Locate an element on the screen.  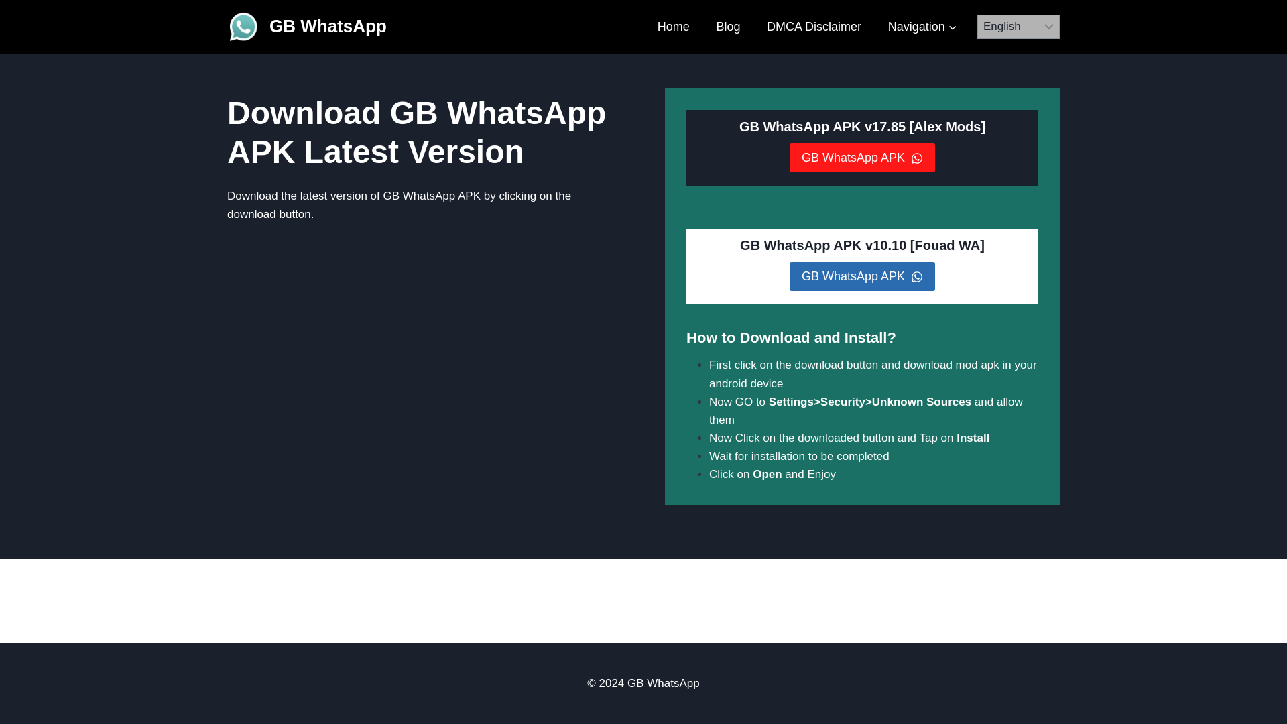
DMCA Disclaimer is located at coordinates (814, 27).